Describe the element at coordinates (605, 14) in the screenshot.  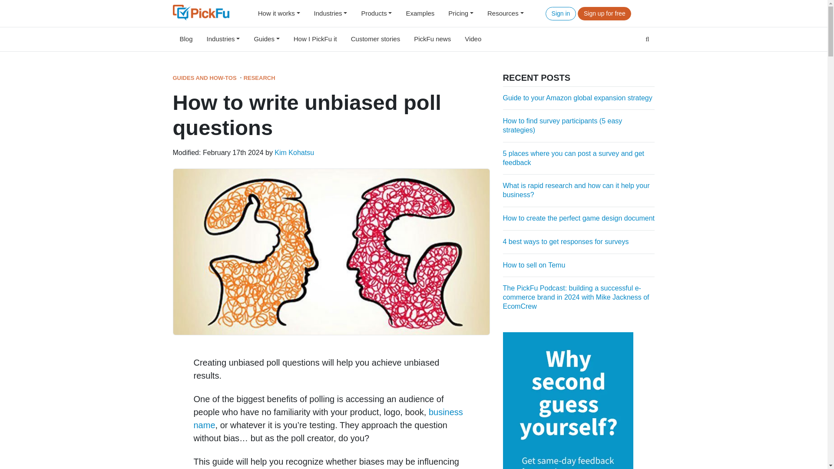
I see `Sign up for free` at that location.